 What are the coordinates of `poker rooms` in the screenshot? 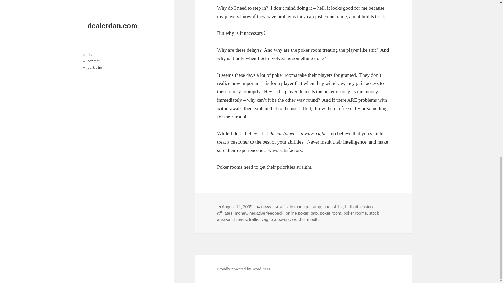 It's located at (355, 213).